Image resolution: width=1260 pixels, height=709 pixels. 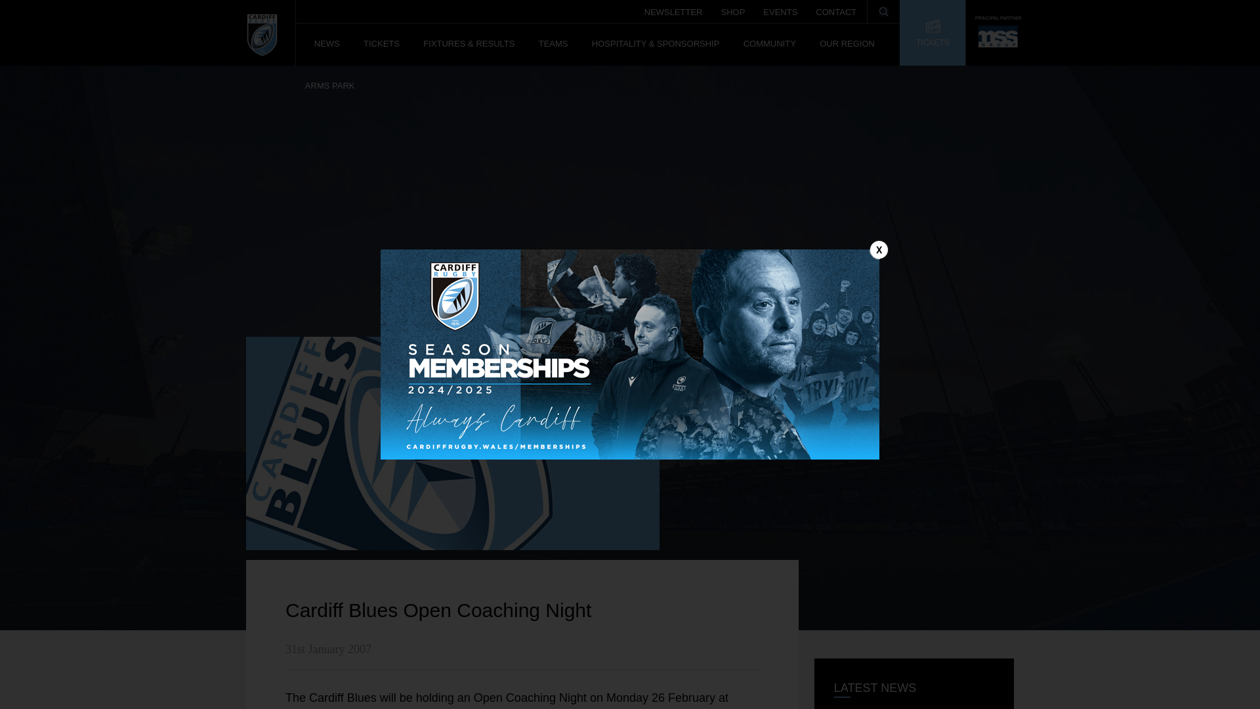 I want to click on NEWSLETTER, so click(x=673, y=8).